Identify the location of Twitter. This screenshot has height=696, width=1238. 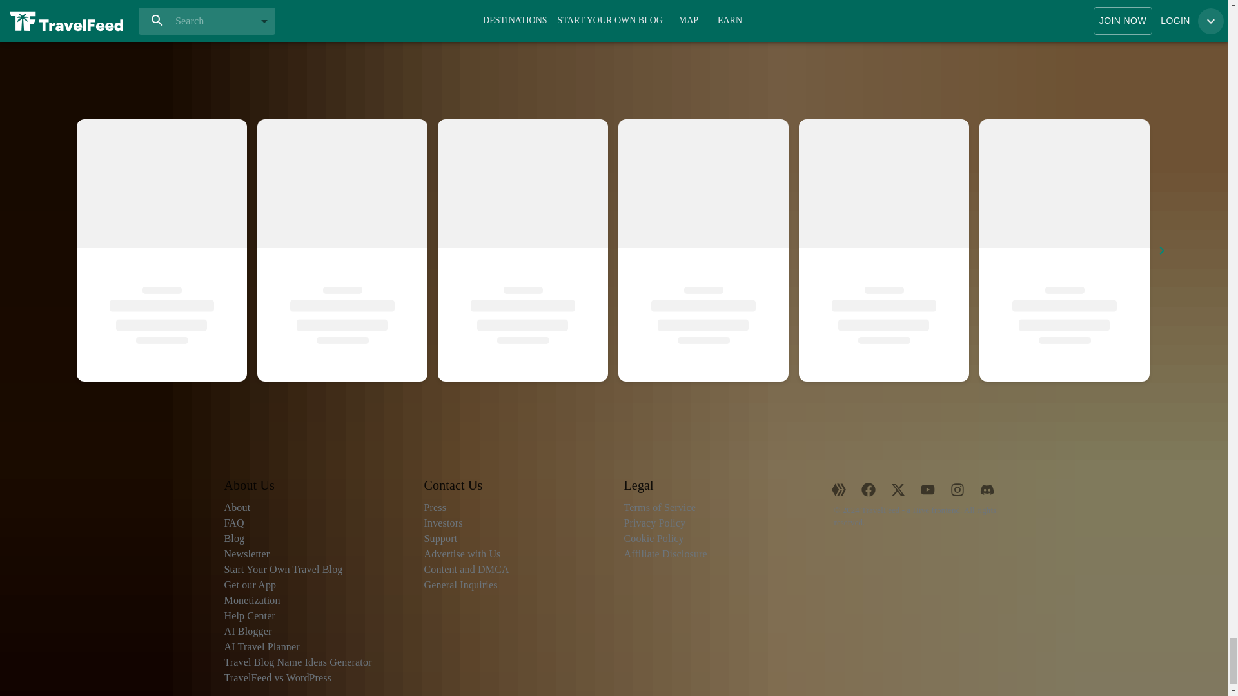
(898, 488).